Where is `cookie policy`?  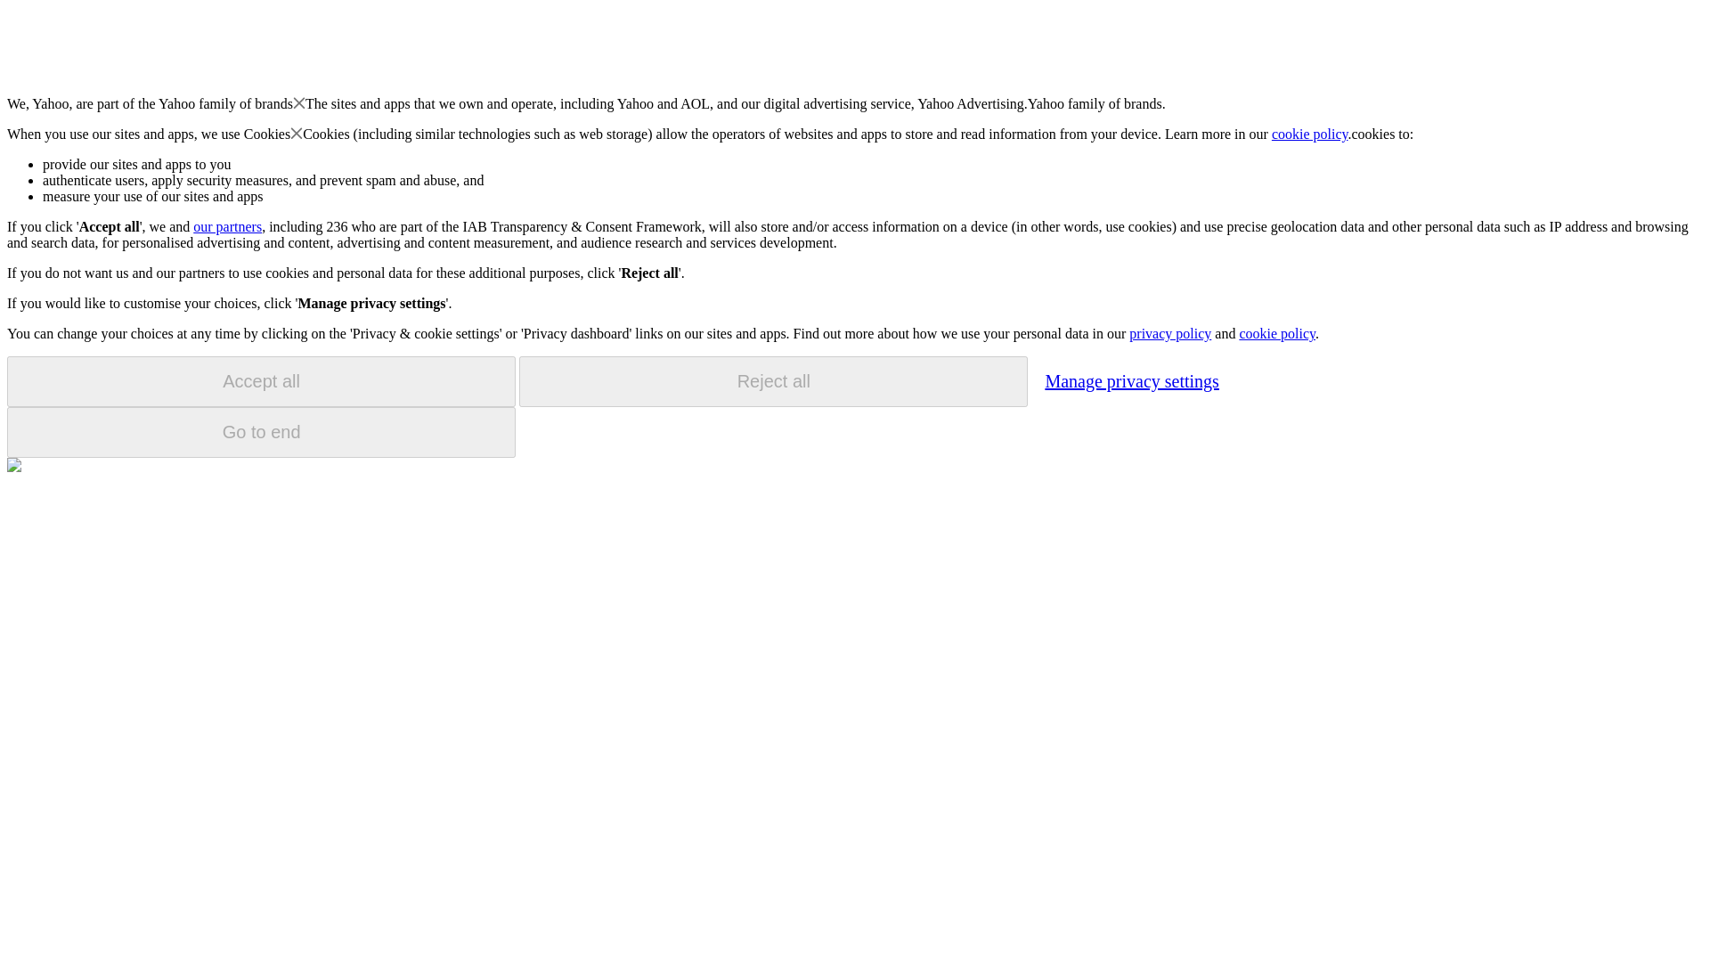
cookie policy is located at coordinates (1276, 333).